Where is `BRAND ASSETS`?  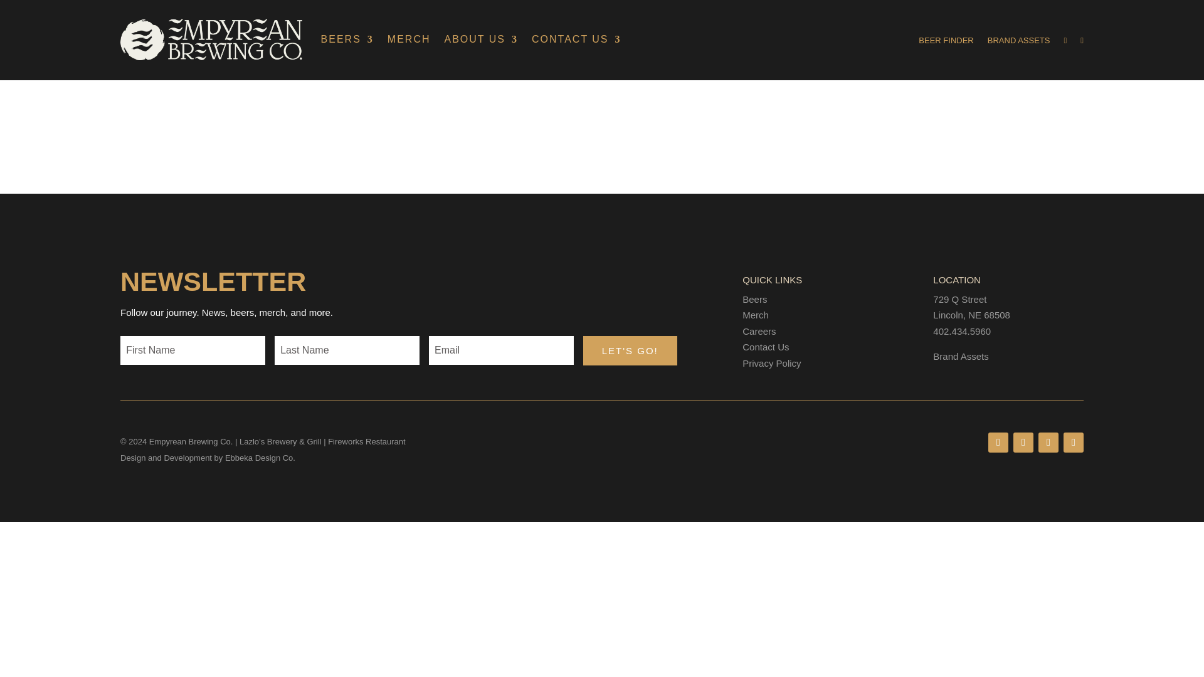
BRAND ASSETS is located at coordinates (1018, 43).